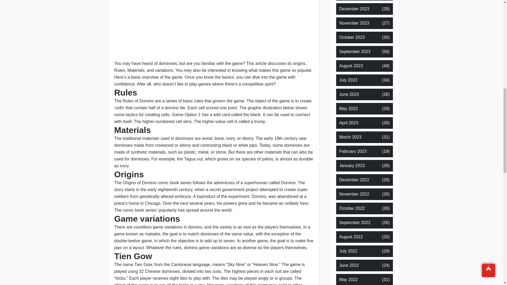 The height and width of the screenshot is (285, 507). What do you see at coordinates (354, 180) in the screenshot?
I see `December 2022` at bounding box center [354, 180].